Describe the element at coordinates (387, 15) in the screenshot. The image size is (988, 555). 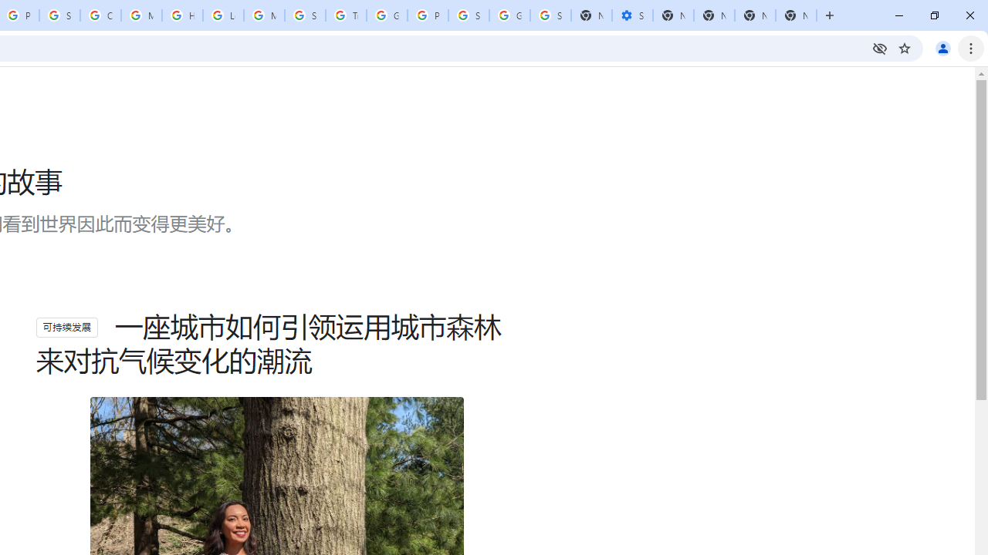
I see `Google Ads - Sign in` at that location.